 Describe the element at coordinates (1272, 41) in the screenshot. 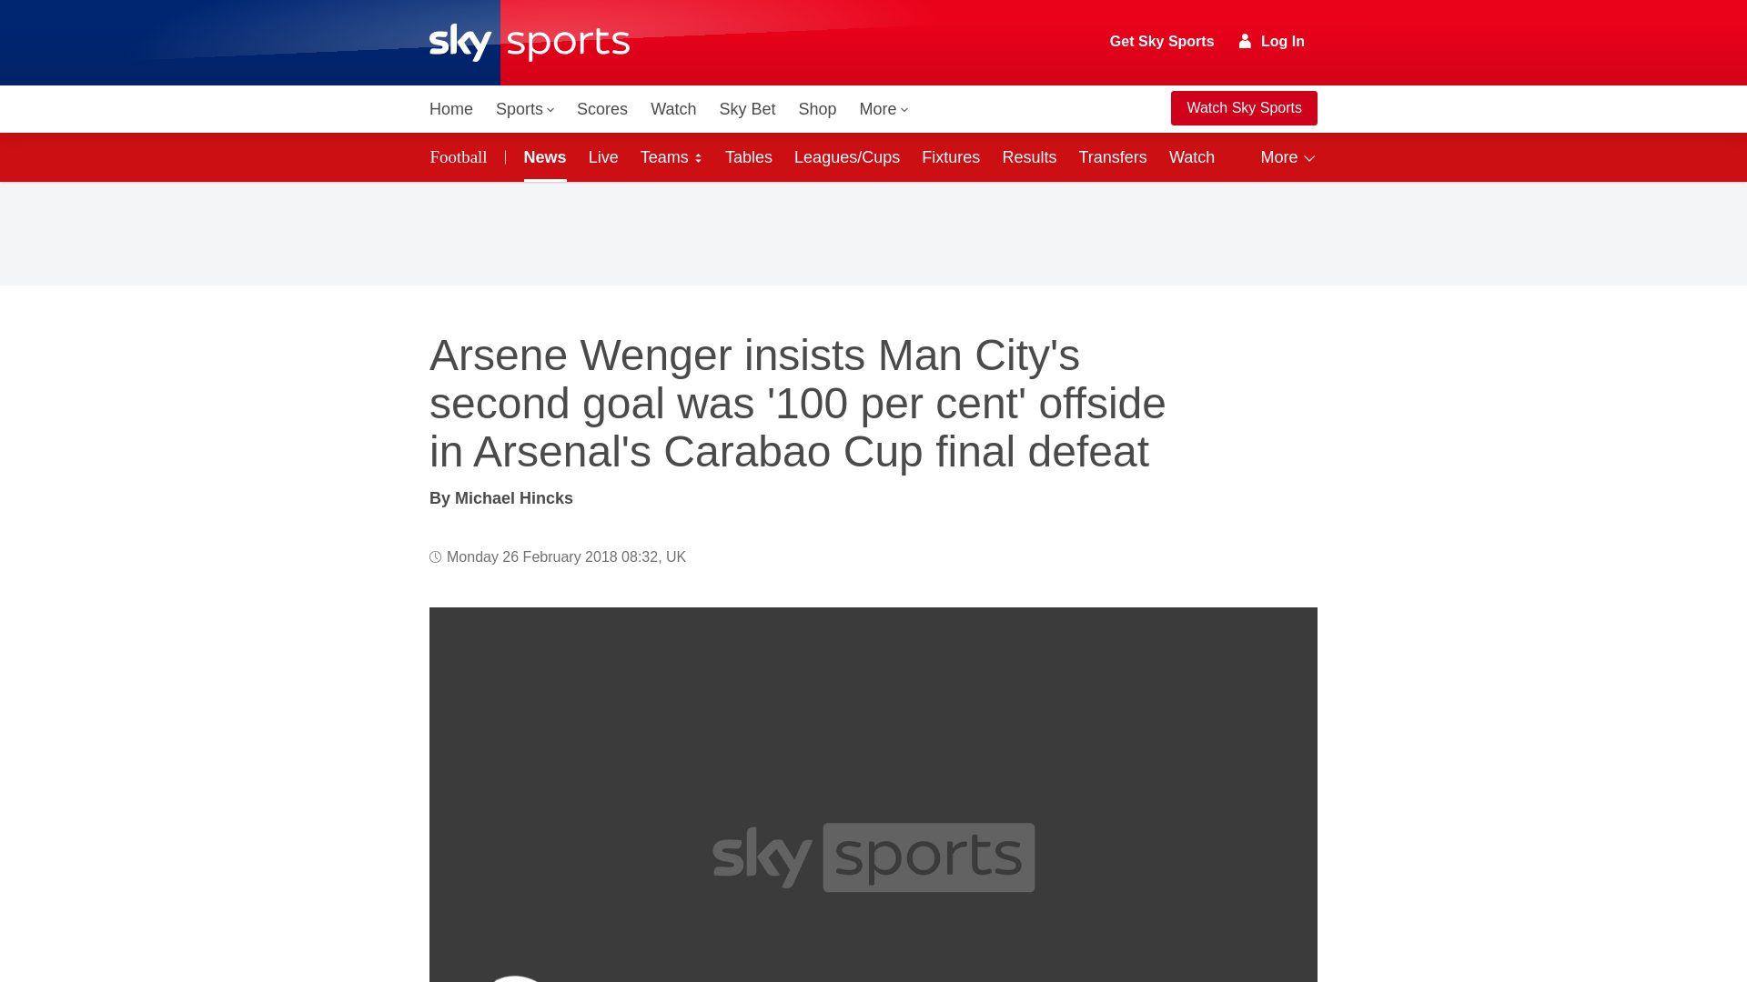

I see `Log In` at that location.